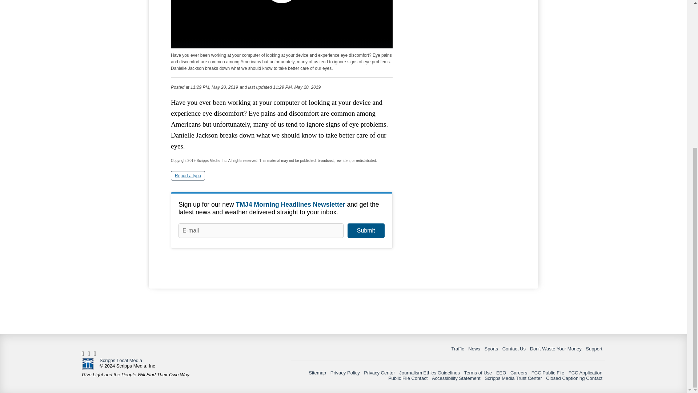 The height and width of the screenshot is (393, 698). Describe the element at coordinates (366, 231) in the screenshot. I see `Submit` at that location.